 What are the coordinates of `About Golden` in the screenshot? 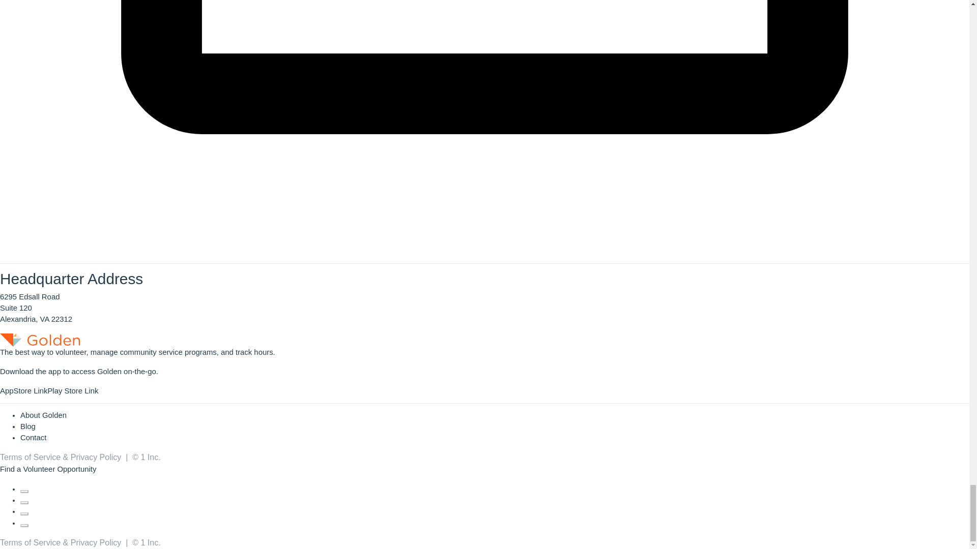 It's located at (43, 415).